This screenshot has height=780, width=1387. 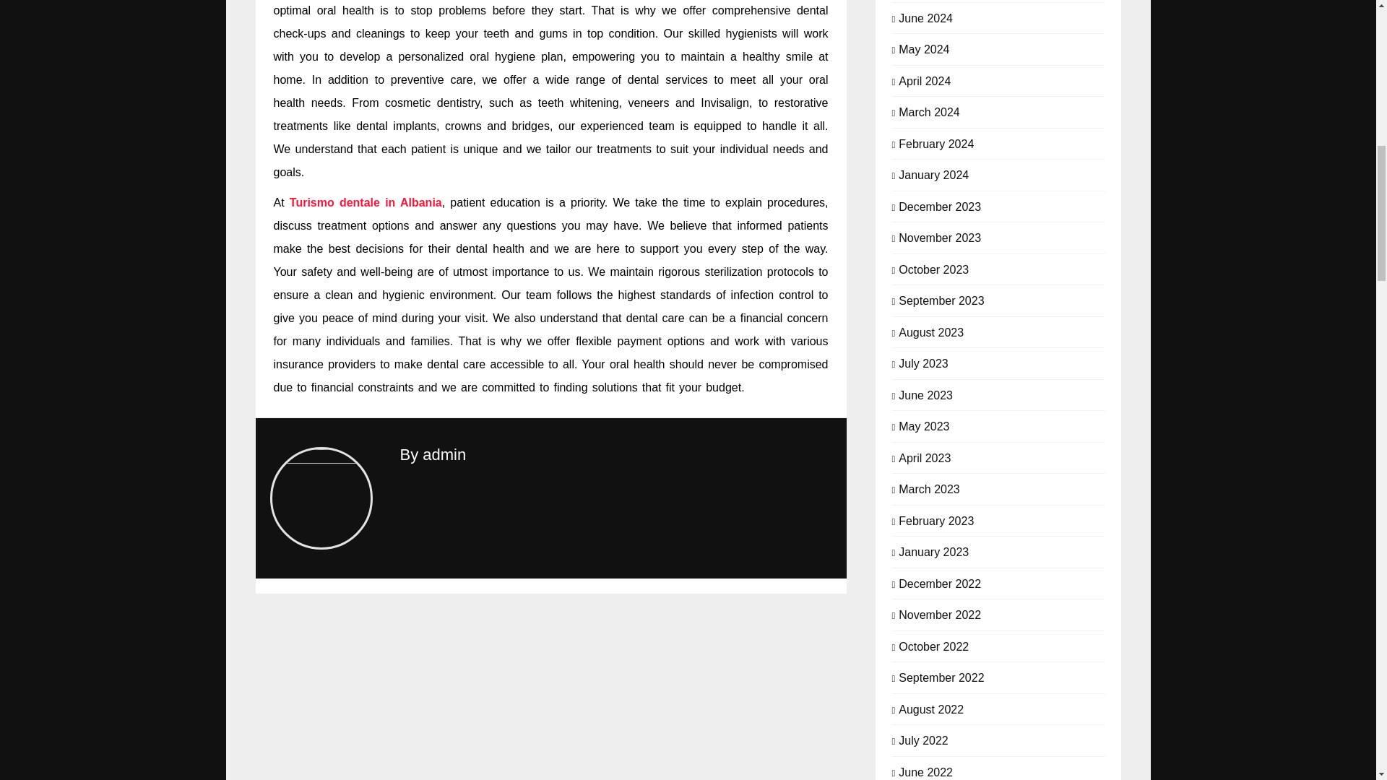 I want to click on By admin, so click(x=433, y=454).